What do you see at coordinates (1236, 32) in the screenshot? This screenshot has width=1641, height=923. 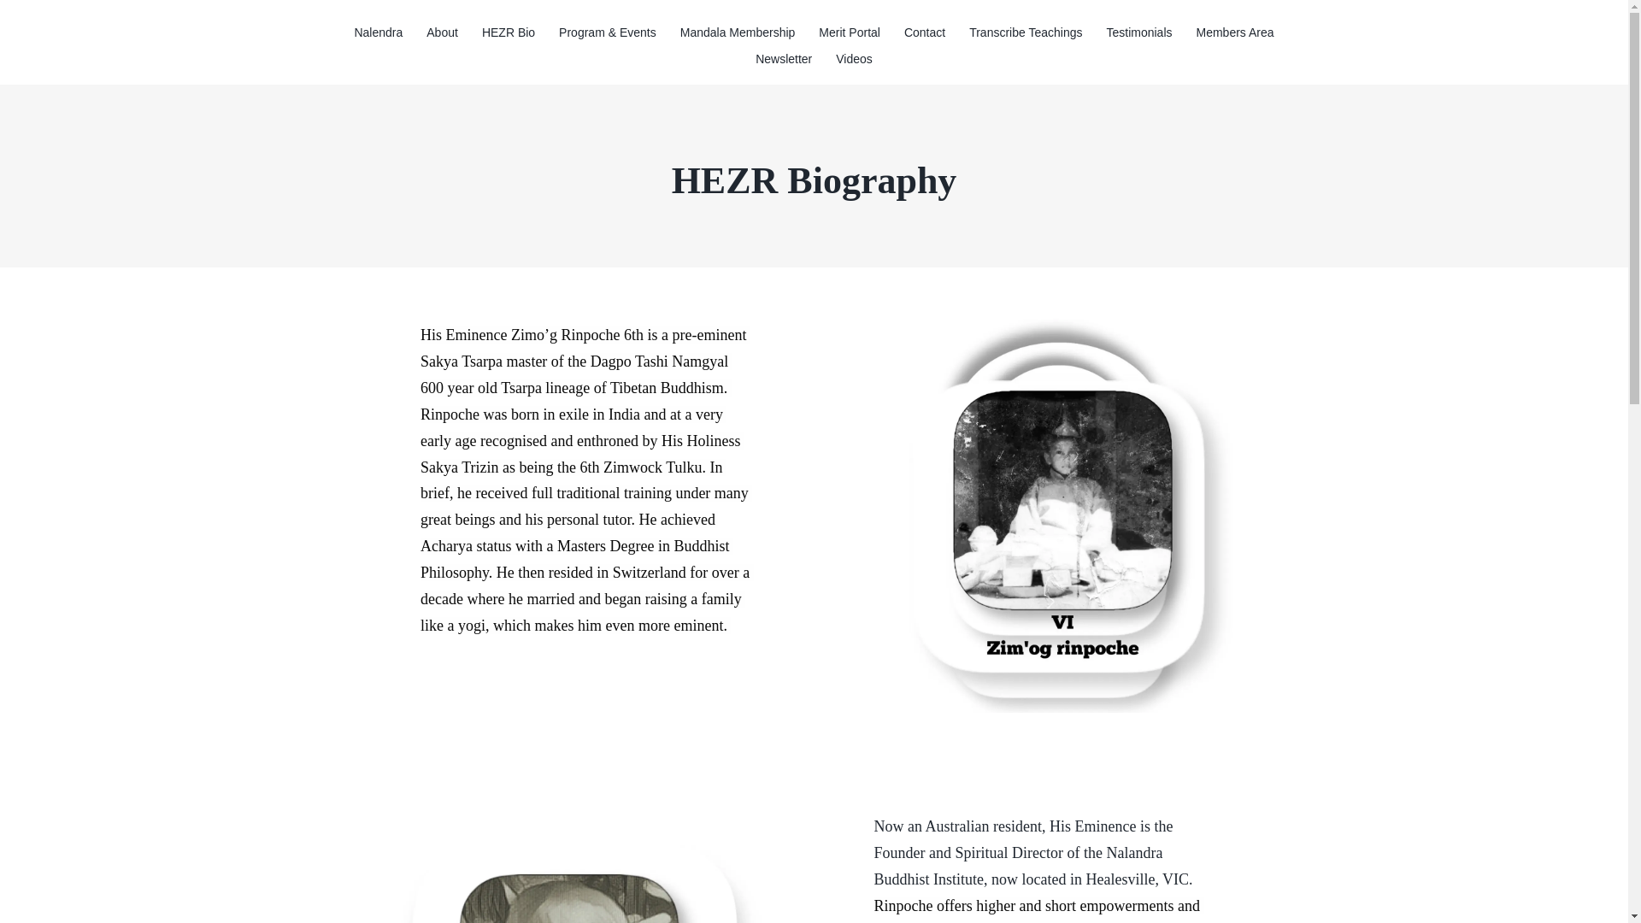 I see `Members Area` at bounding box center [1236, 32].